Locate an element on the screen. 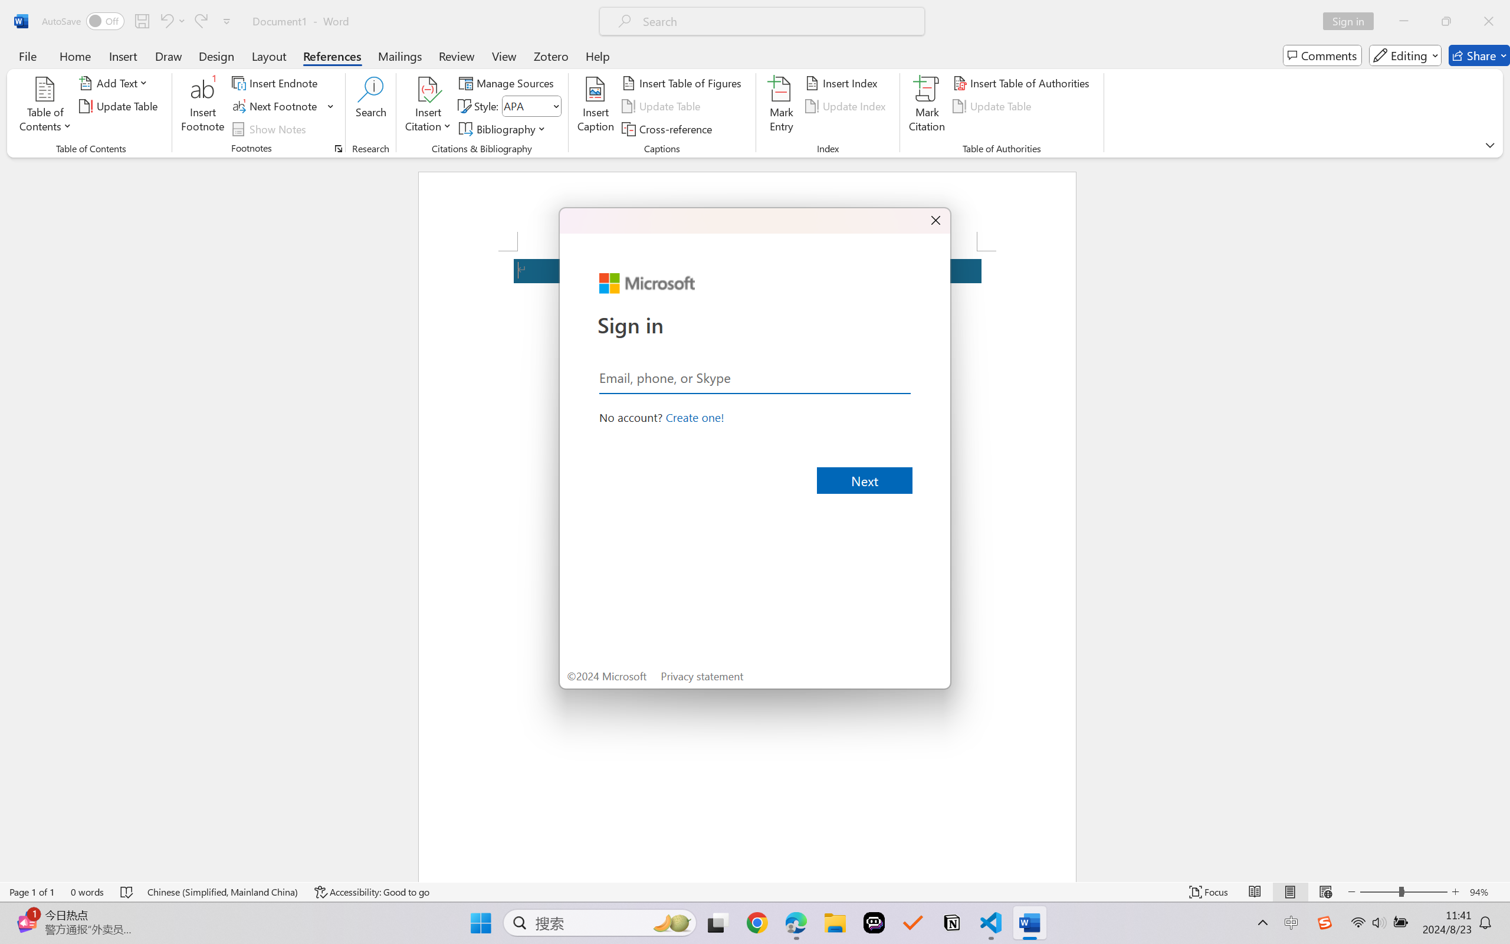  Search is located at coordinates (372, 106).